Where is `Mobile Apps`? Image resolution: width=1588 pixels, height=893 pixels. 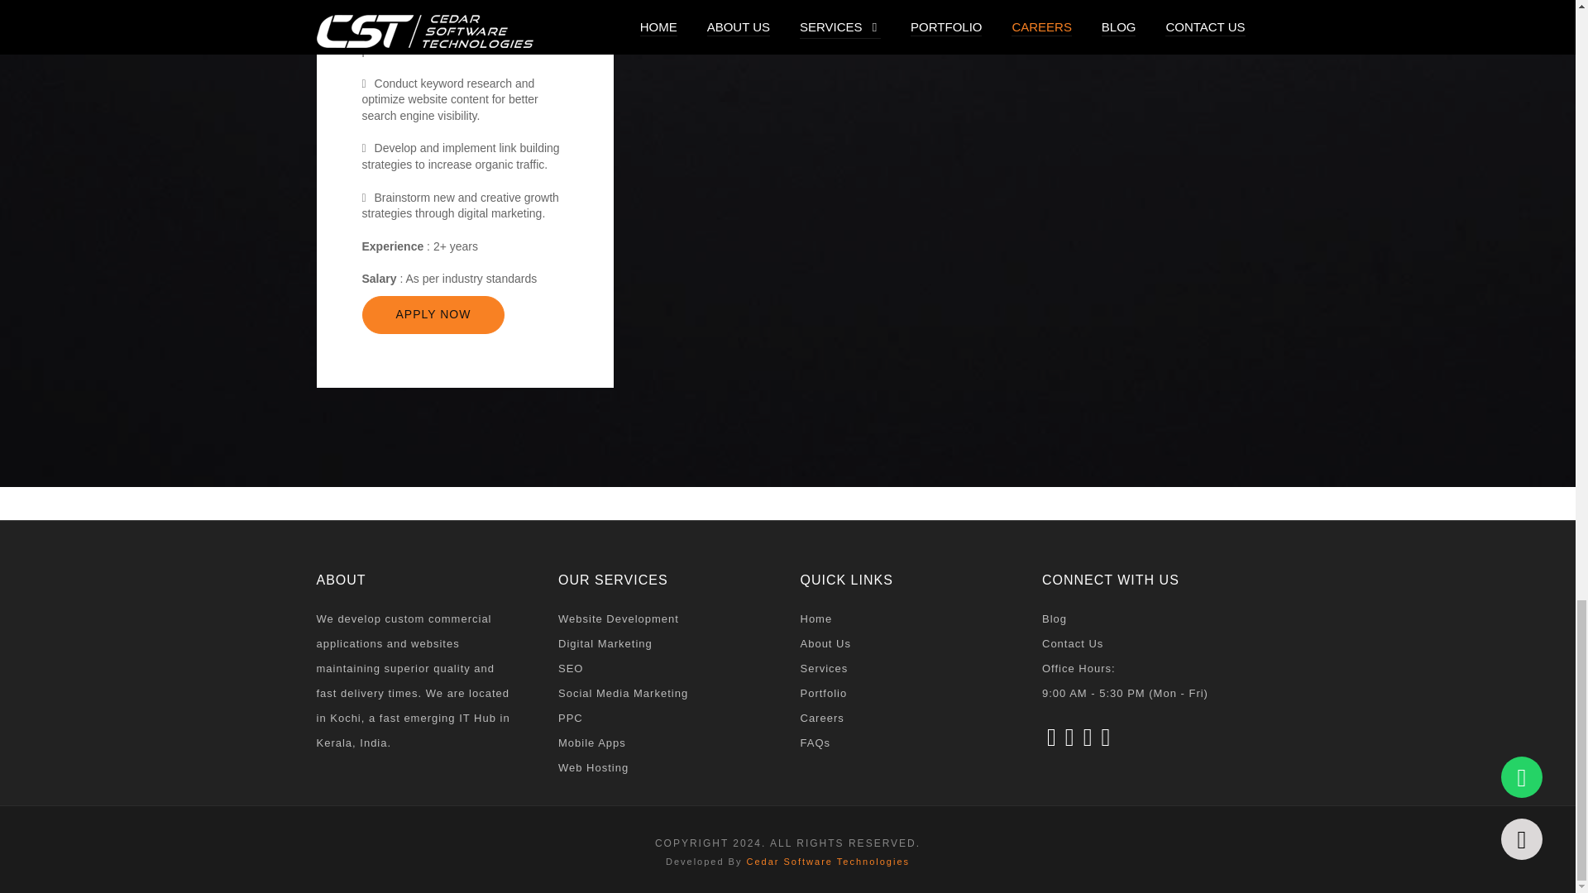 Mobile Apps is located at coordinates (667, 743).